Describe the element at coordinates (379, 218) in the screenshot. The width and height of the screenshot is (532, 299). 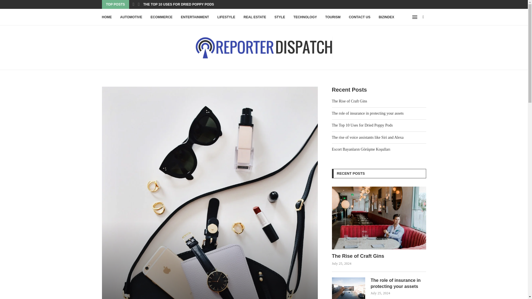
I see `The Rise of Craft Gins` at that location.